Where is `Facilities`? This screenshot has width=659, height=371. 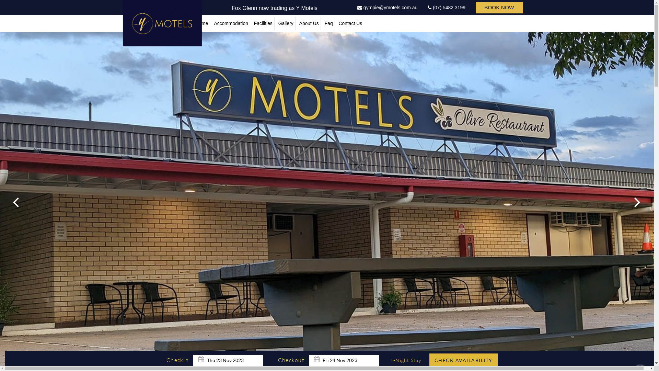 Facilities is located at coordinates (264, 24).